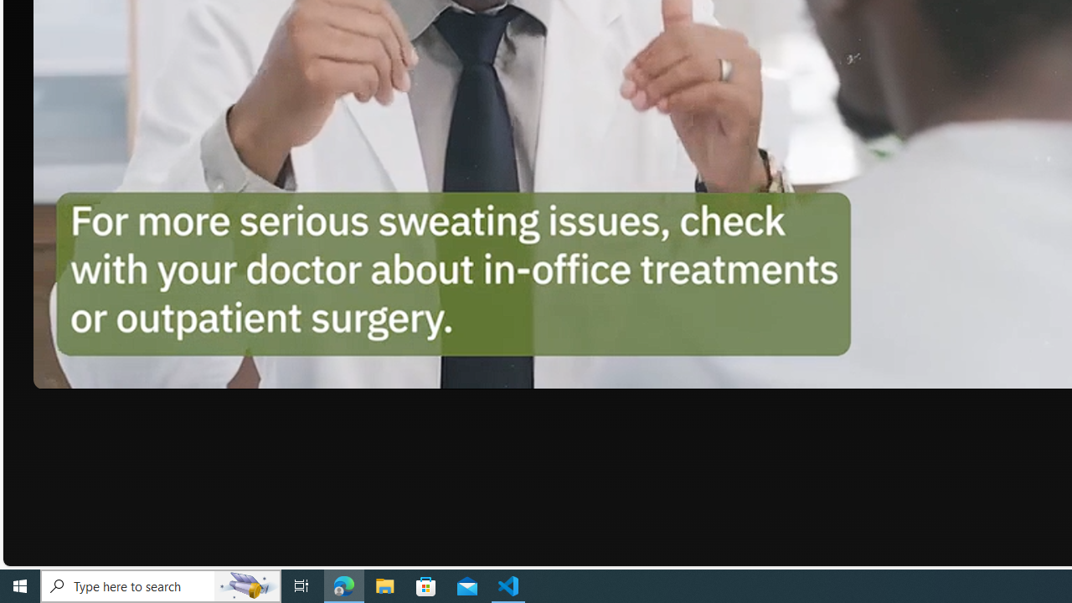 This screenshot has height=603, width=1072. Describe the element at coordinates (92, 370) in the screenshot. I see `Seek Back` at that location.